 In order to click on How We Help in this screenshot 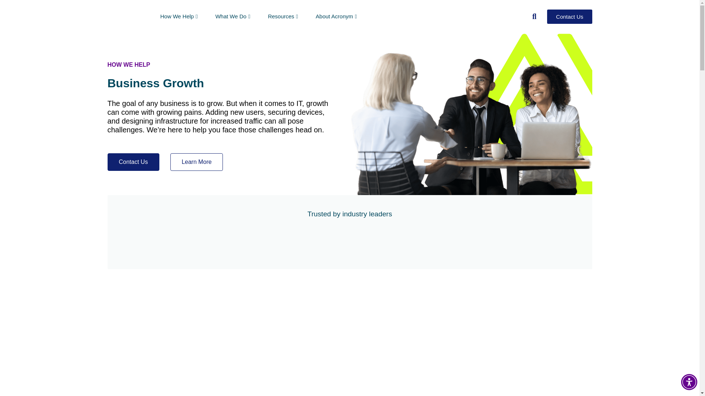, I will do `click(179, 16)`.